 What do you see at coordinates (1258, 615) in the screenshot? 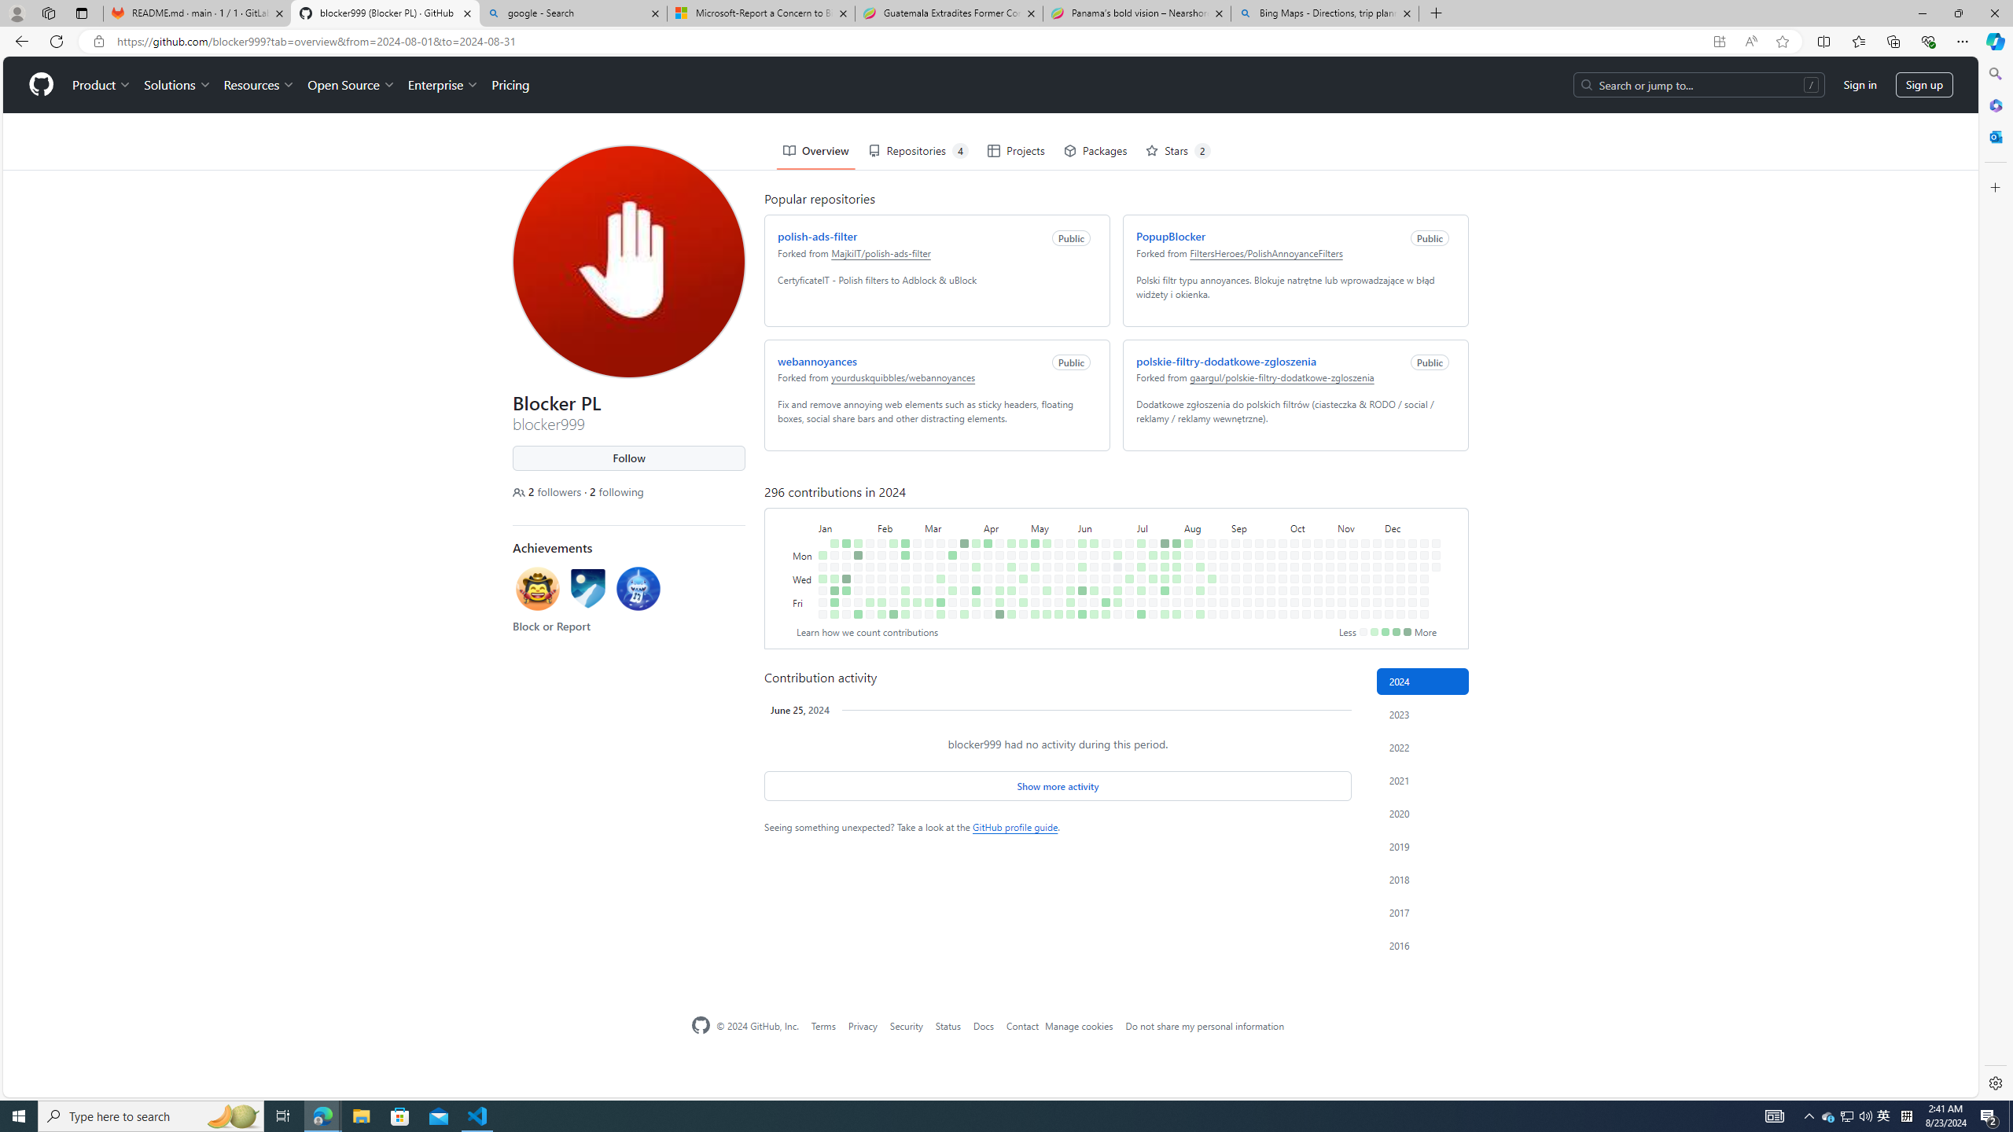
I see `No contributions on September 21st.` at bounding box center [1258, 615].